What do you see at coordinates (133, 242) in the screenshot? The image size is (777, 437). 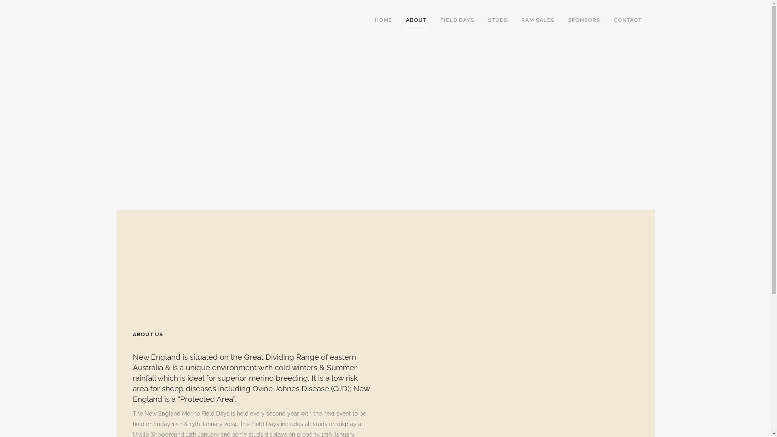 I see `Alfoxton` at bounding box center [133, 242].